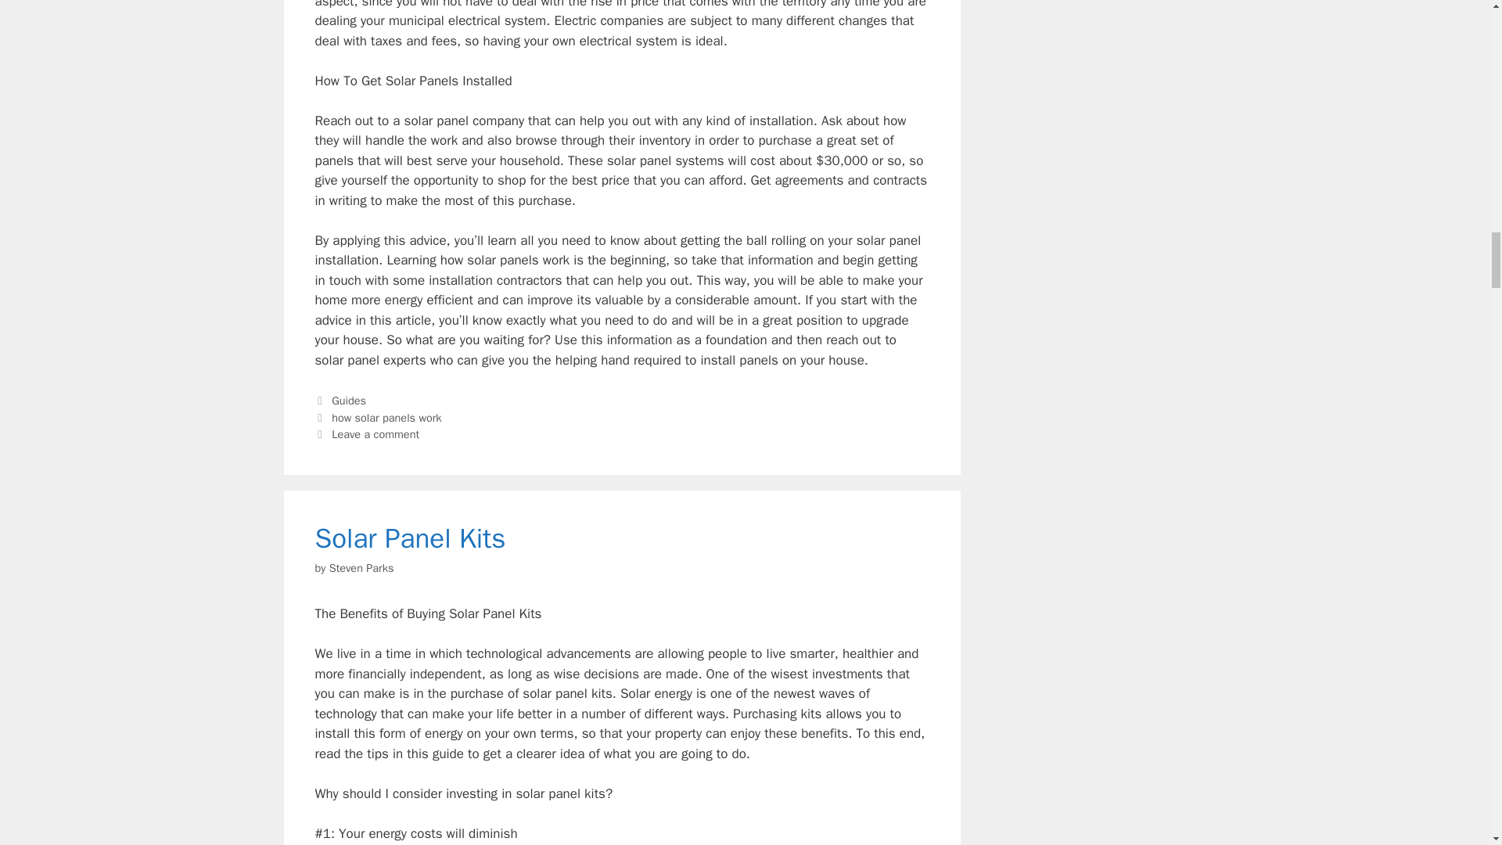 This screenshot has width=1502, height=845. I want to click on View all posts by Steven Parks, so click(361, 568).